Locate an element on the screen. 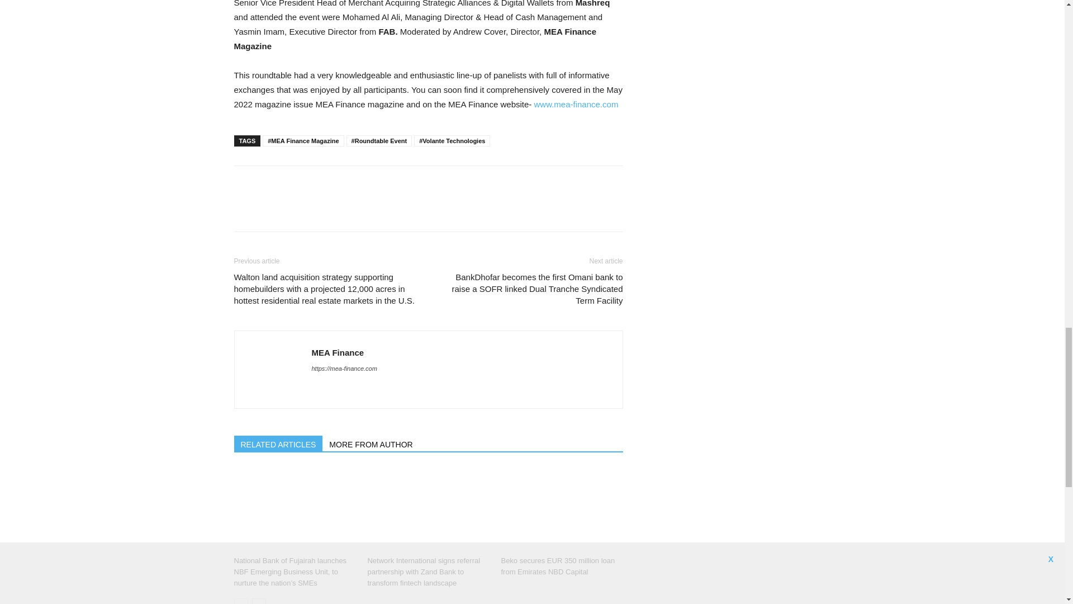 This screenshot has width=1073, height=604. Beko secures EUR 350 million loan from Emirates NBD Capital is located at coordinates (561, 509).